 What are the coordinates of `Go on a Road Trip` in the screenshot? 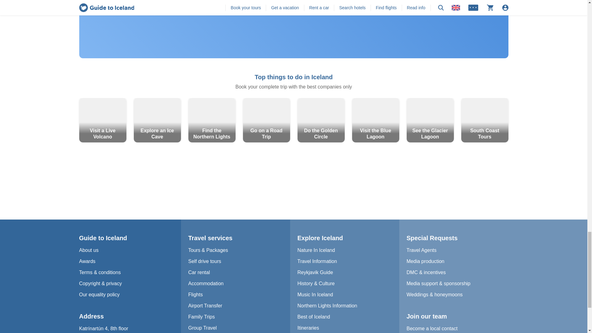 It's located at (266, 120).